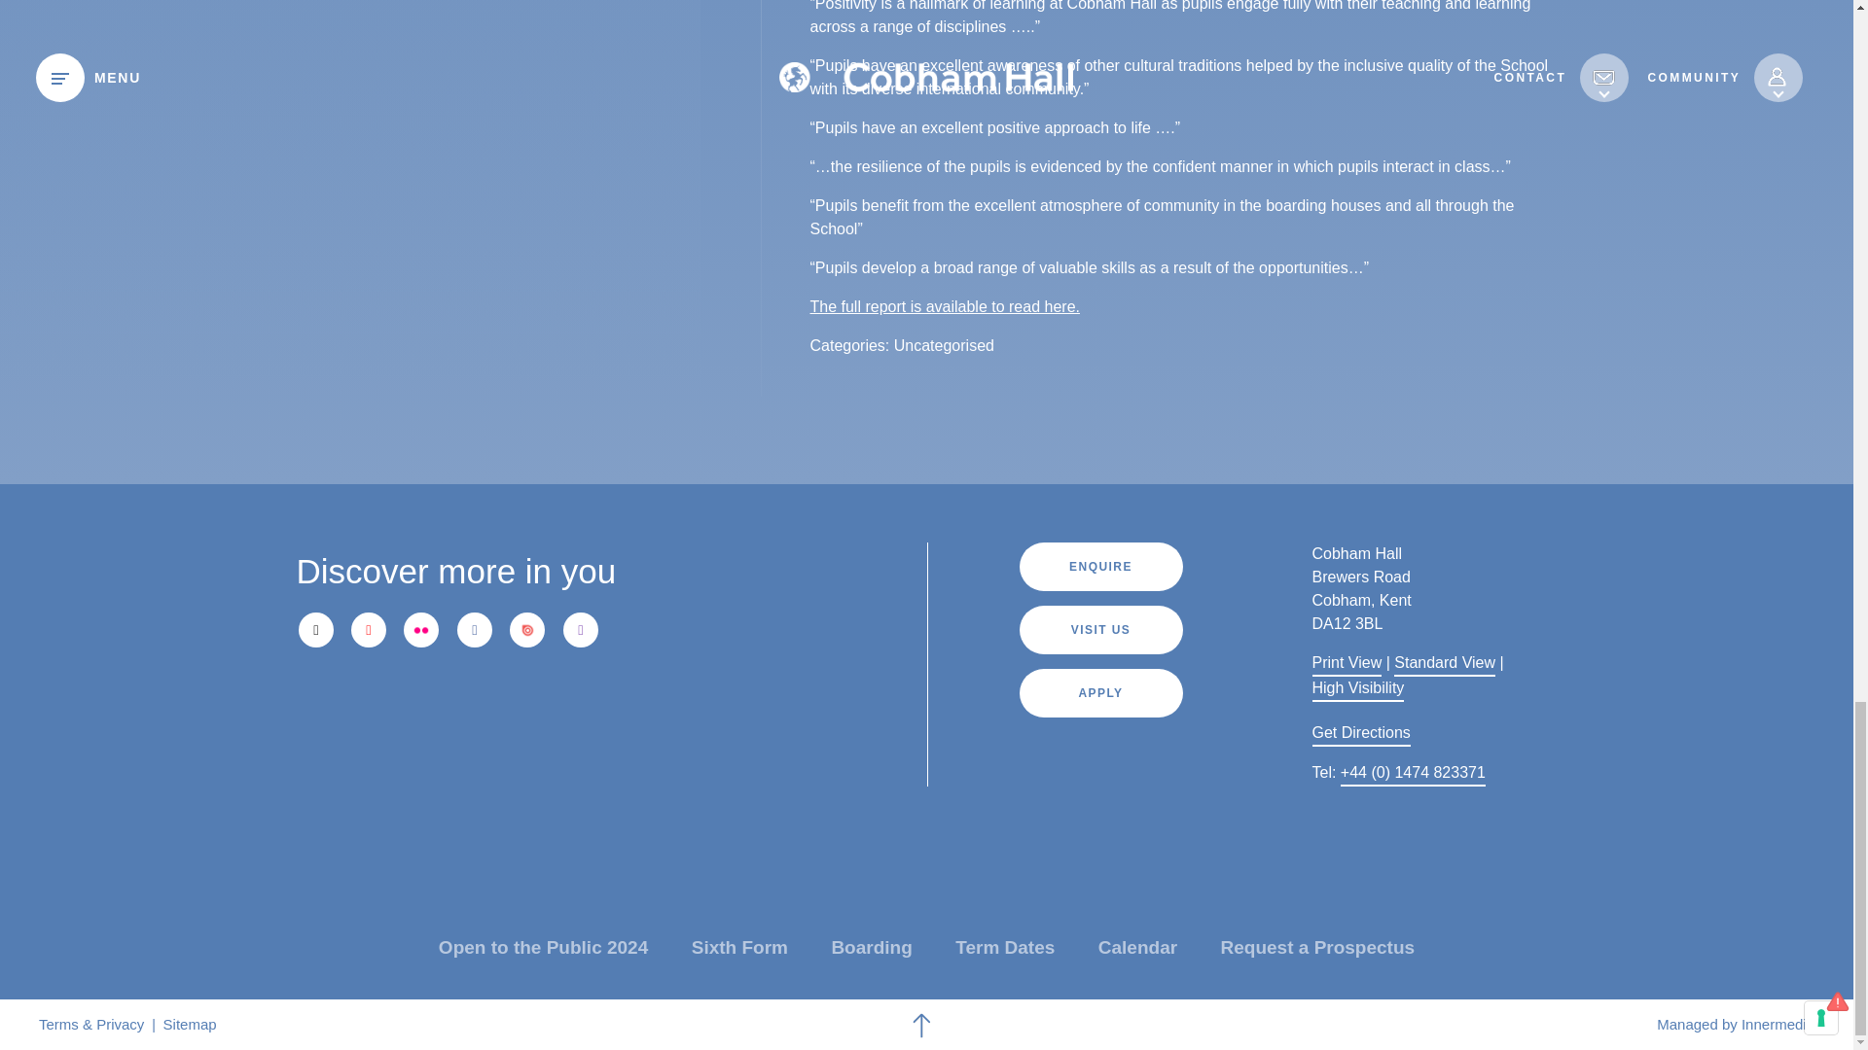 The height and width of the screenshot is (1050, 1868). What do you see at coordinates (453, 782) in the screenshot?
I see `Crested` at bounding box center [453, 782].